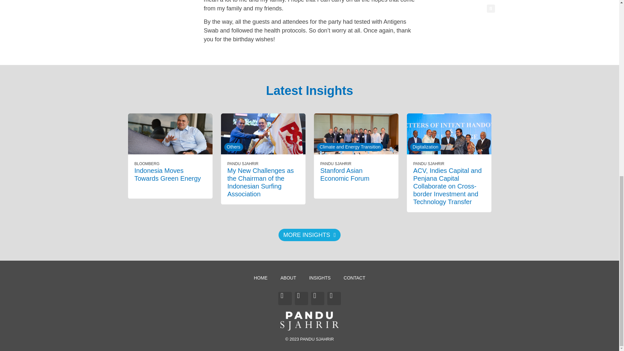 The width and height of the screenshot is (624, 351). I want to click on Others, so click(233, 147).